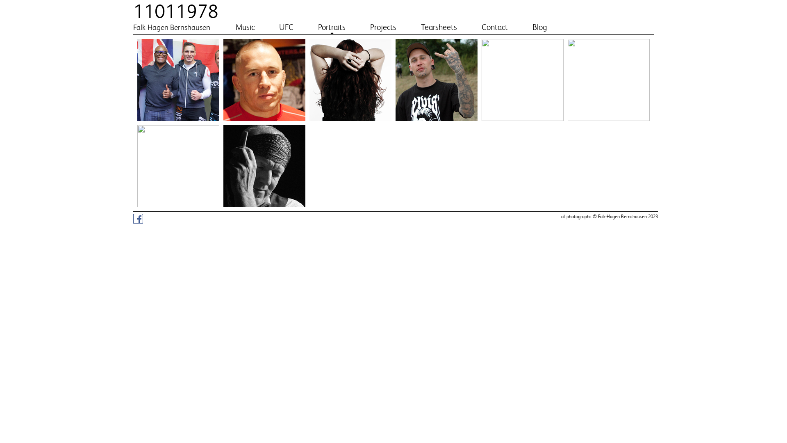 The width and height of the screenshot is (787, 443). I want to click on Contact, so click(495, 27).